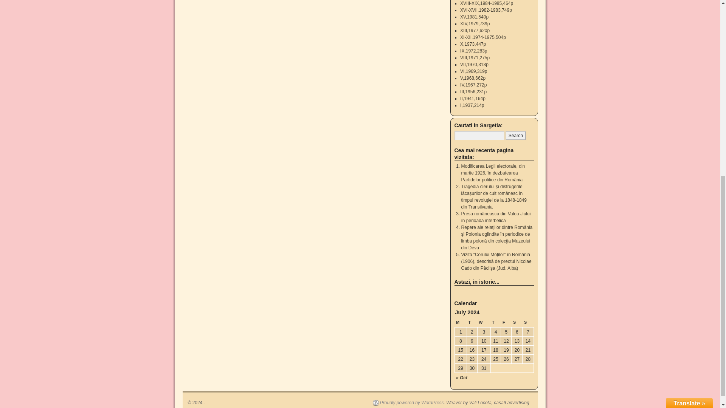  What do you see at coordinates (483, 37) in the screenshot?
I see `XI-XII,1974-1975,504p` at bounding box center [483, 37].